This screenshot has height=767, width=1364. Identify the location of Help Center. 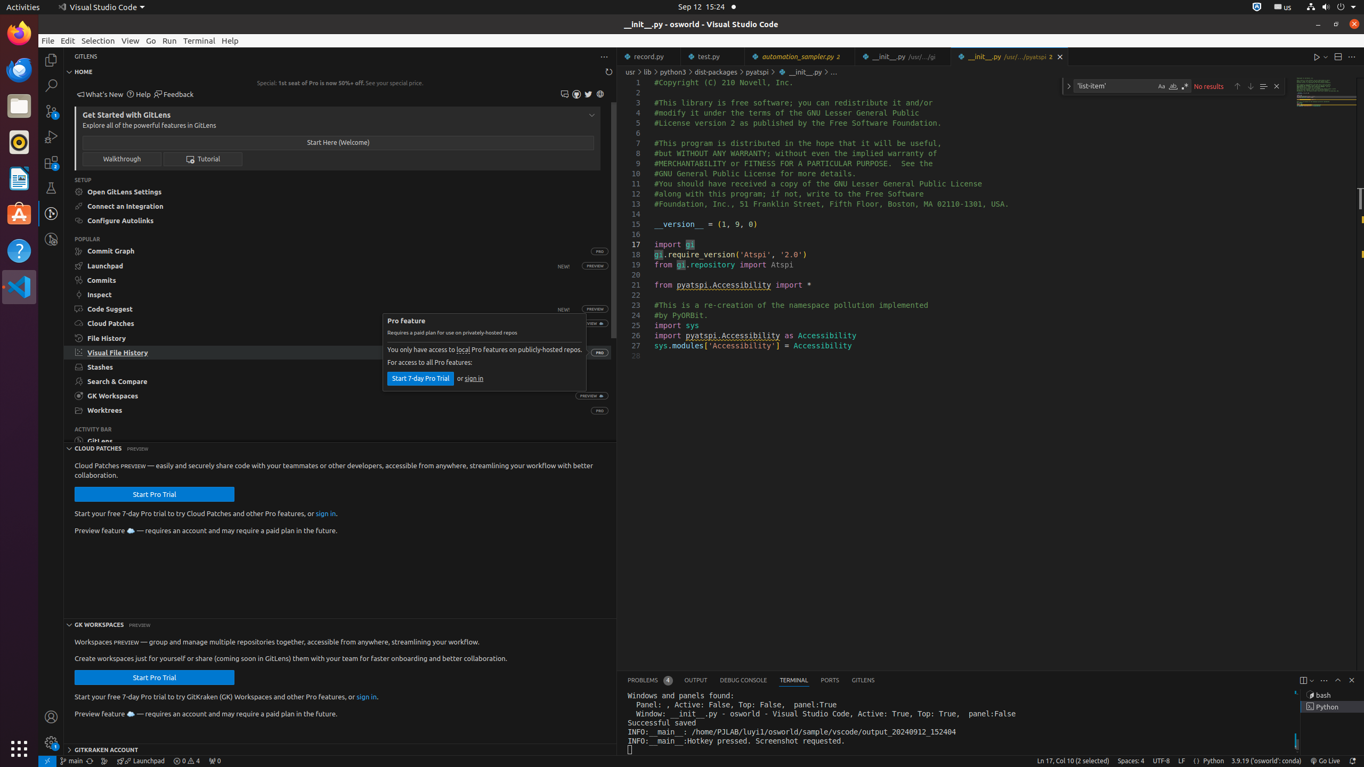
(139, 95).